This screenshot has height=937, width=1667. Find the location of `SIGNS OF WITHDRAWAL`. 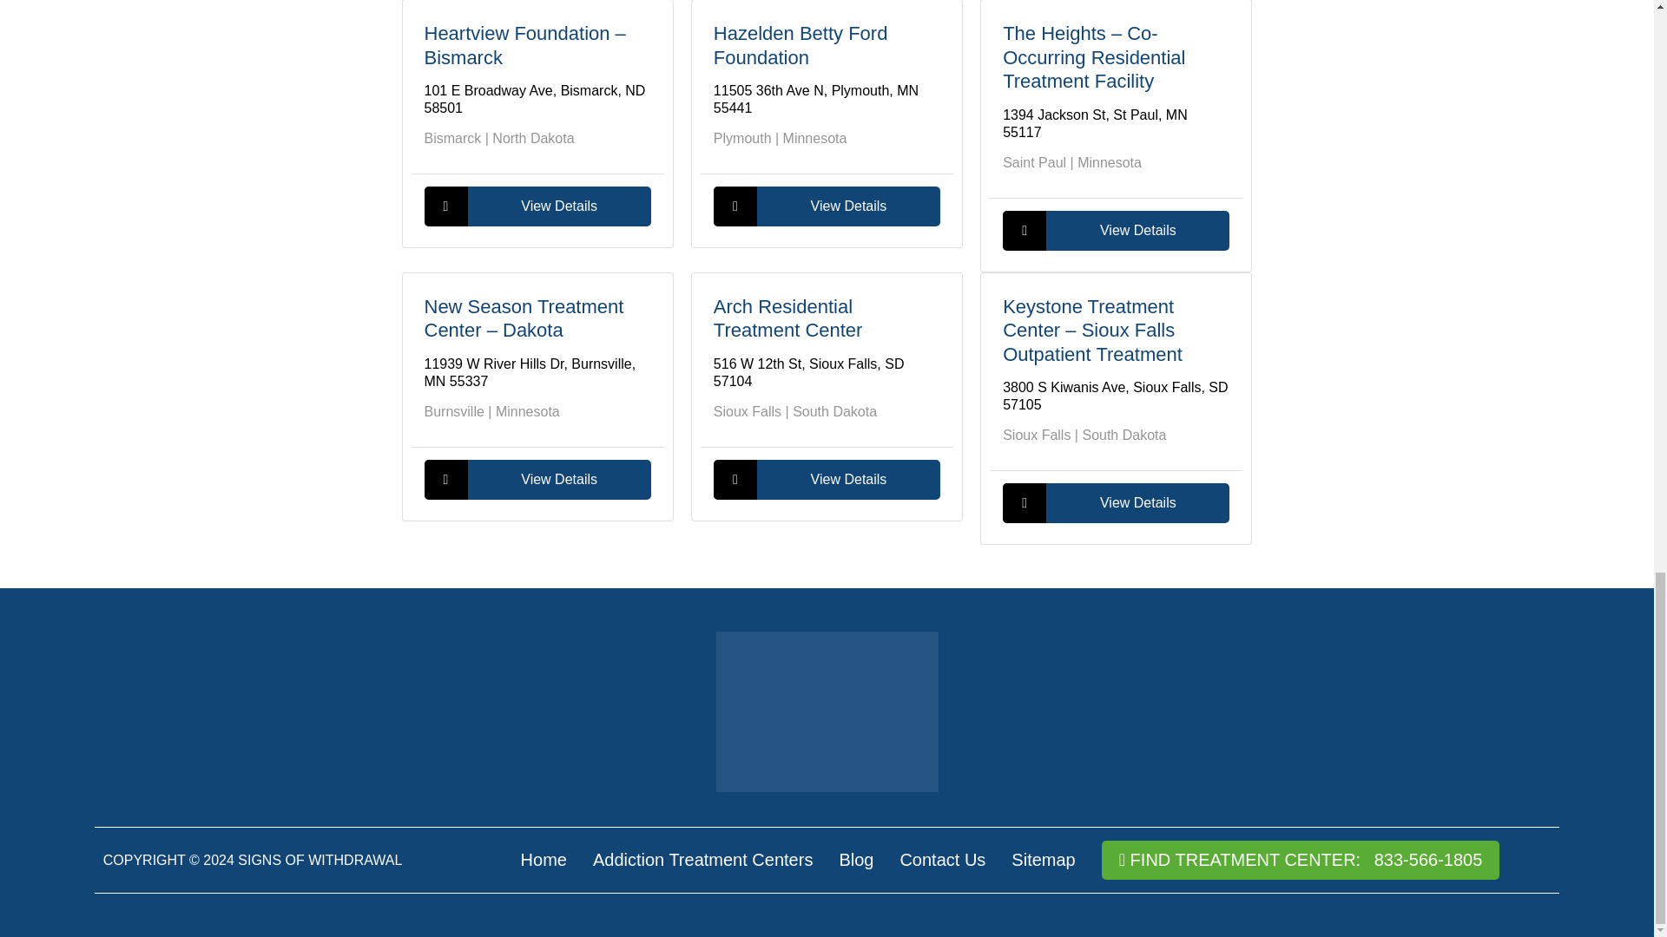

SIGNS OF WITHDRAWAL is located at coordinates (320, 860).